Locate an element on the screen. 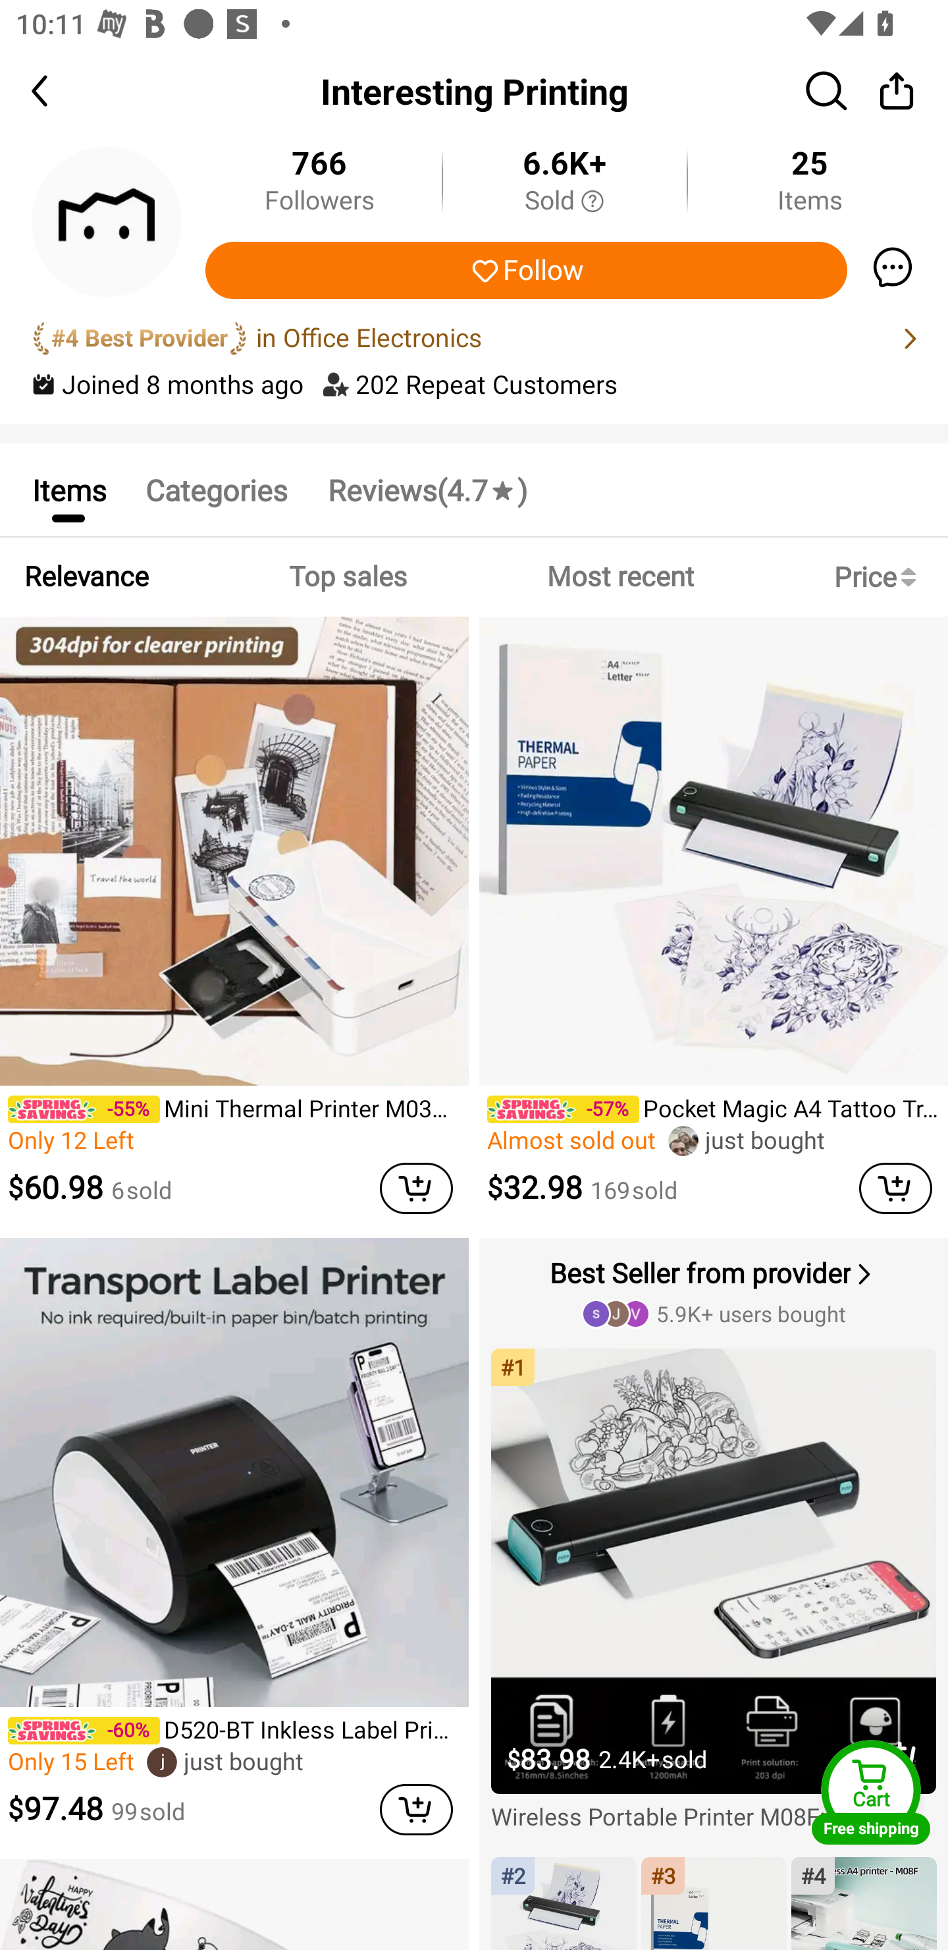  #4 is located at coordinates (864, 1903).